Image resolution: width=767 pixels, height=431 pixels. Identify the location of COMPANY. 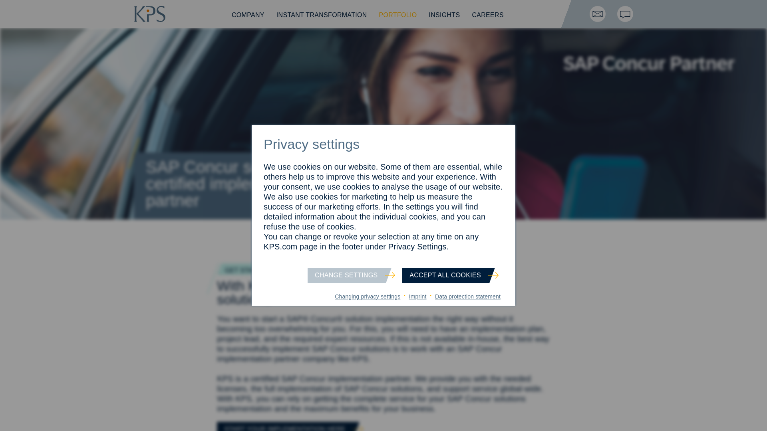
(248, 15).